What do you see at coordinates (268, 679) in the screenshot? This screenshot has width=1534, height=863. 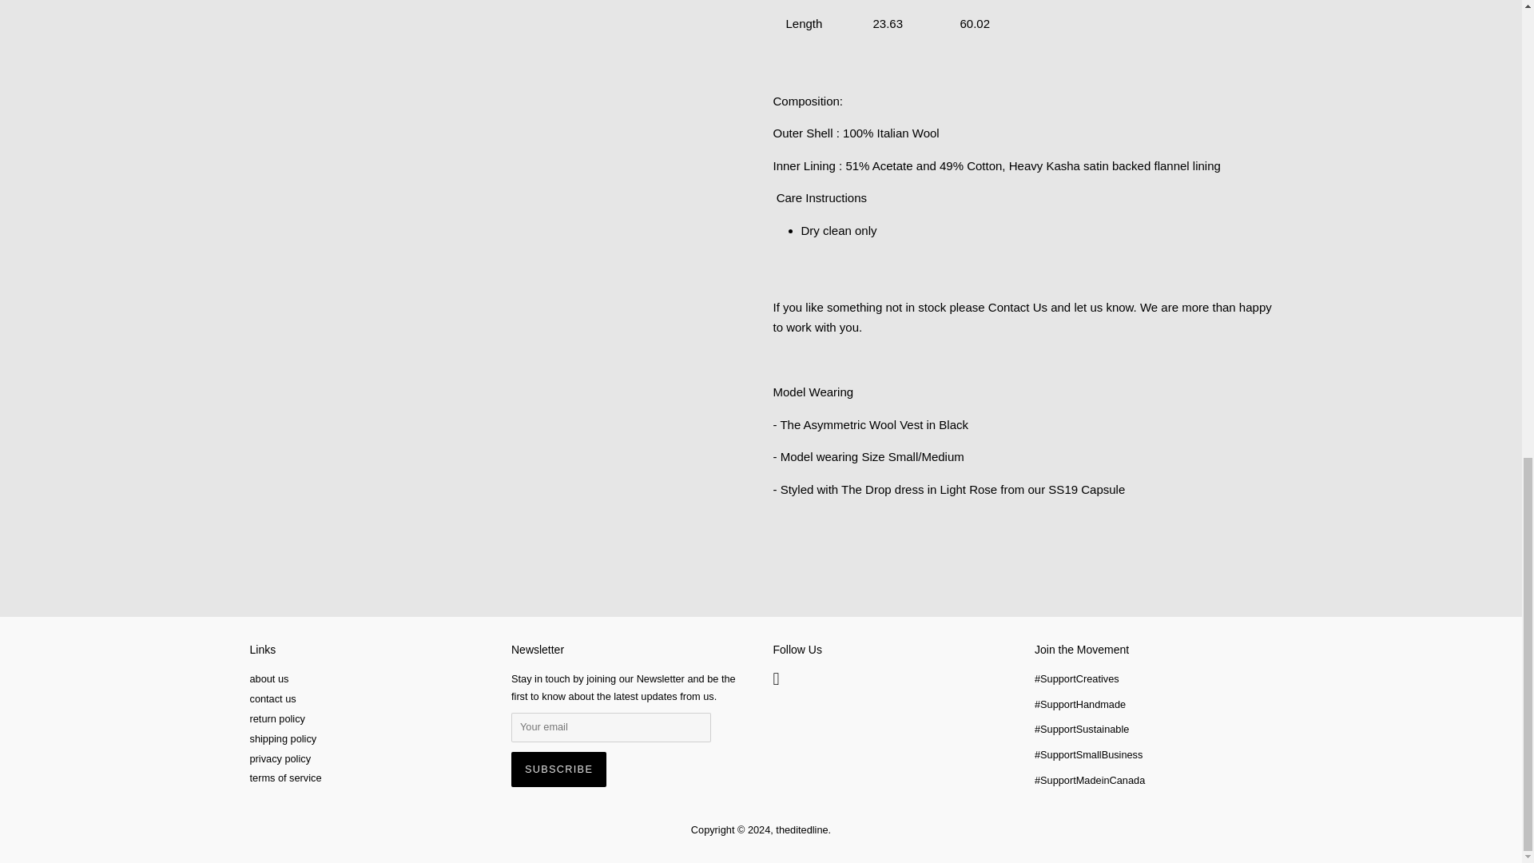 I see `about us` at bounding box center [268, 679].